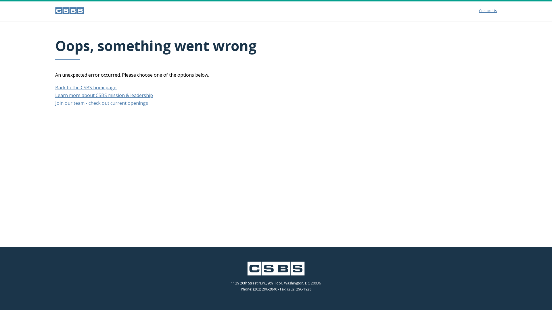 The width and height of the screenshot is (552, 310). Describe the element at coordinates (488, 11) in the screenshot. I see `Contact Us` at that location.